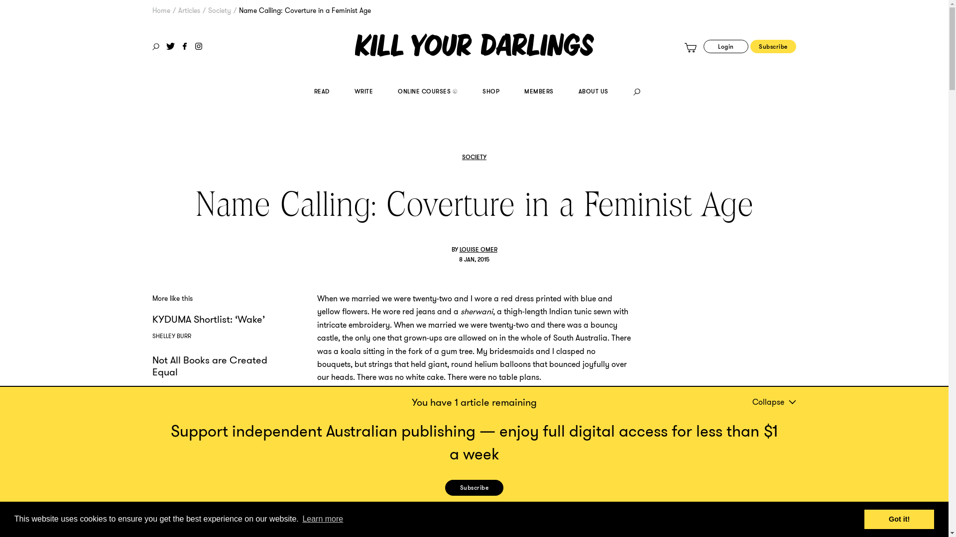  I want to click on Login, so click(726, 47).